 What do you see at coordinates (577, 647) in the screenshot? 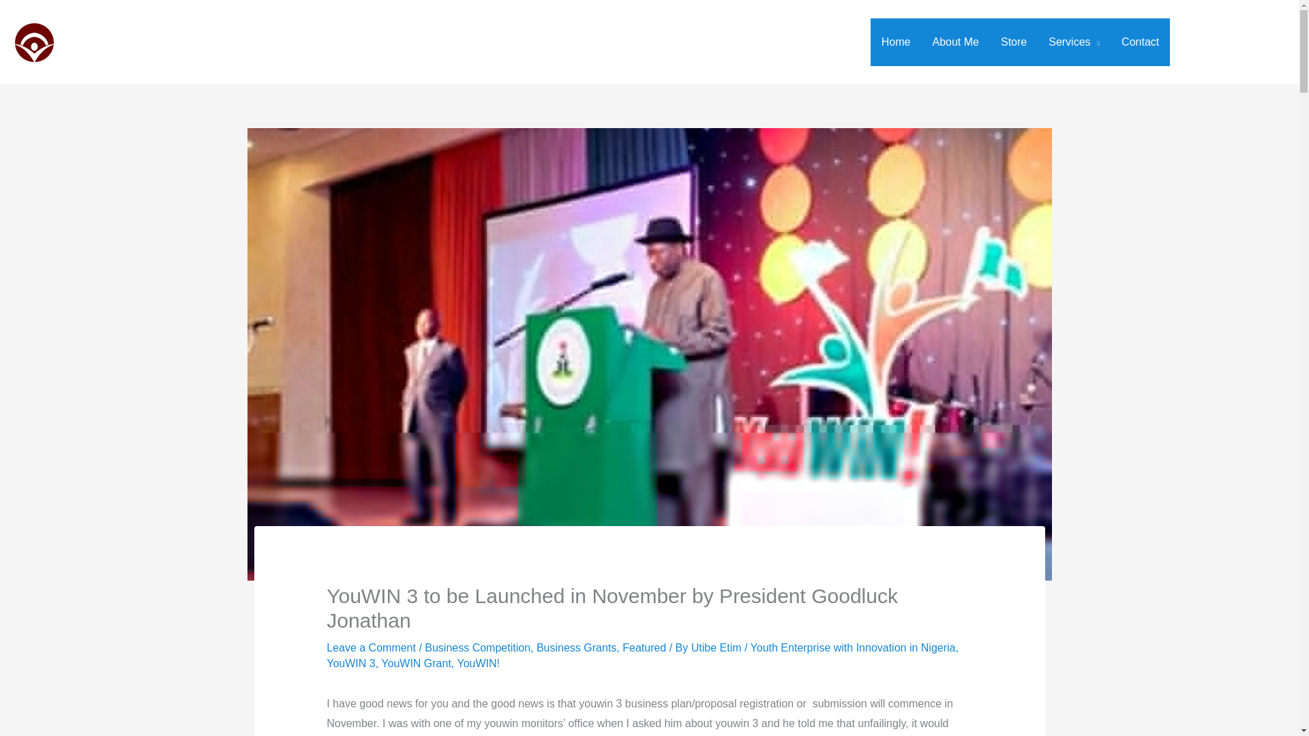
I see `Business Grants` at bounding box center [577, 647].